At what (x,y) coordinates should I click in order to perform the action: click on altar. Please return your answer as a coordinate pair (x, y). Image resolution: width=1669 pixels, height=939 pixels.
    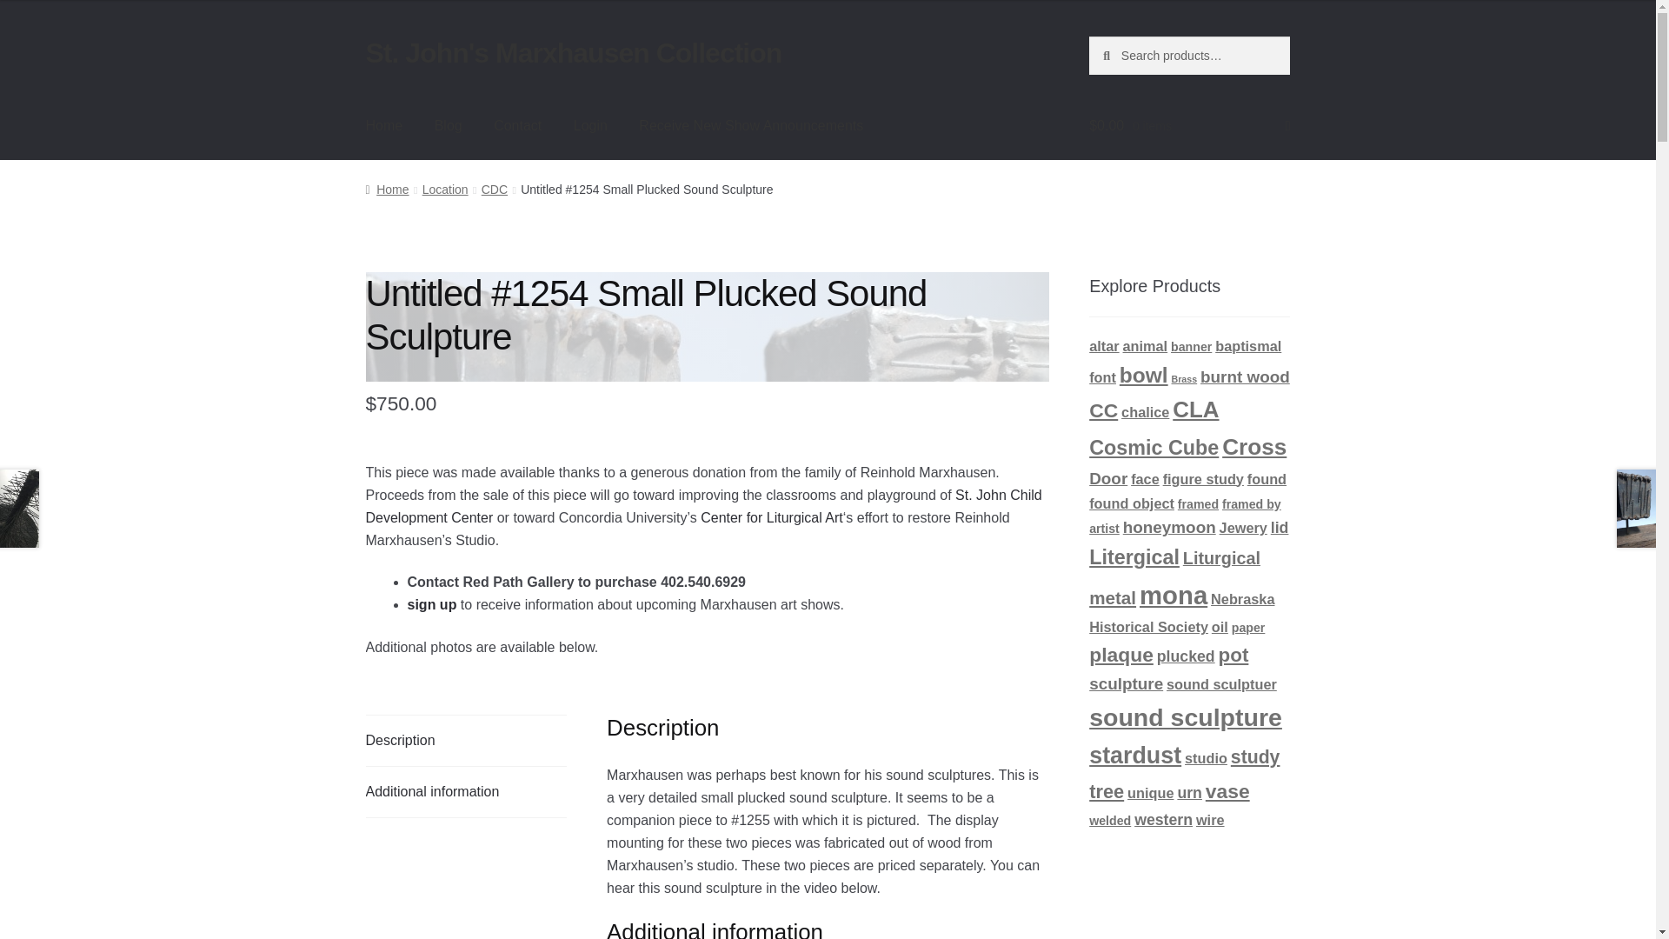
    Looking at the image, I should click on (1104, 346).